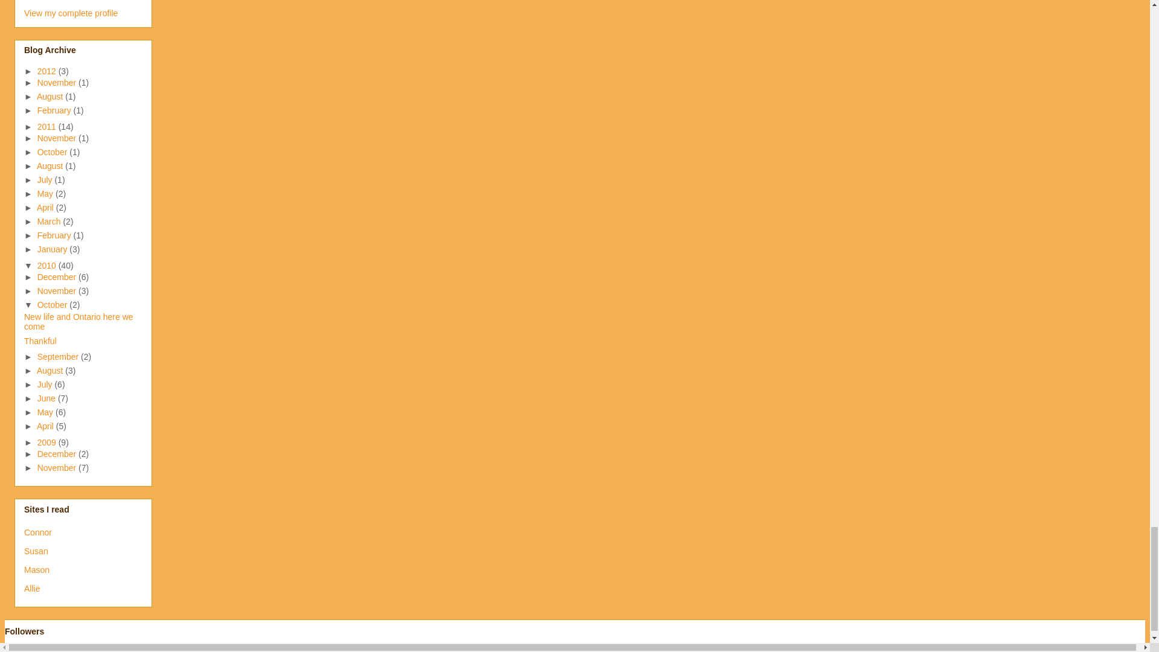 The image size is (1159, 652). What do you see at coordinates (48, 71) in the screenshot?
I see `2012` at bounding box center [48, 71].